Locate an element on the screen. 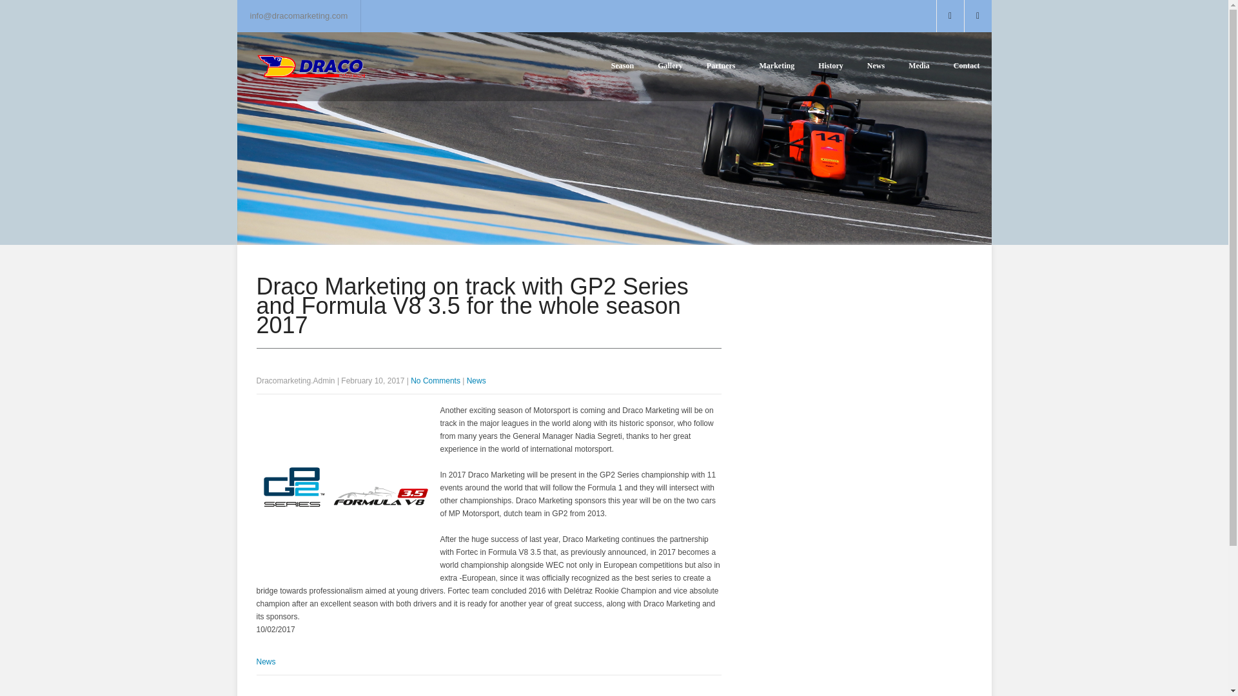  News is located at coordinates (476, 381).